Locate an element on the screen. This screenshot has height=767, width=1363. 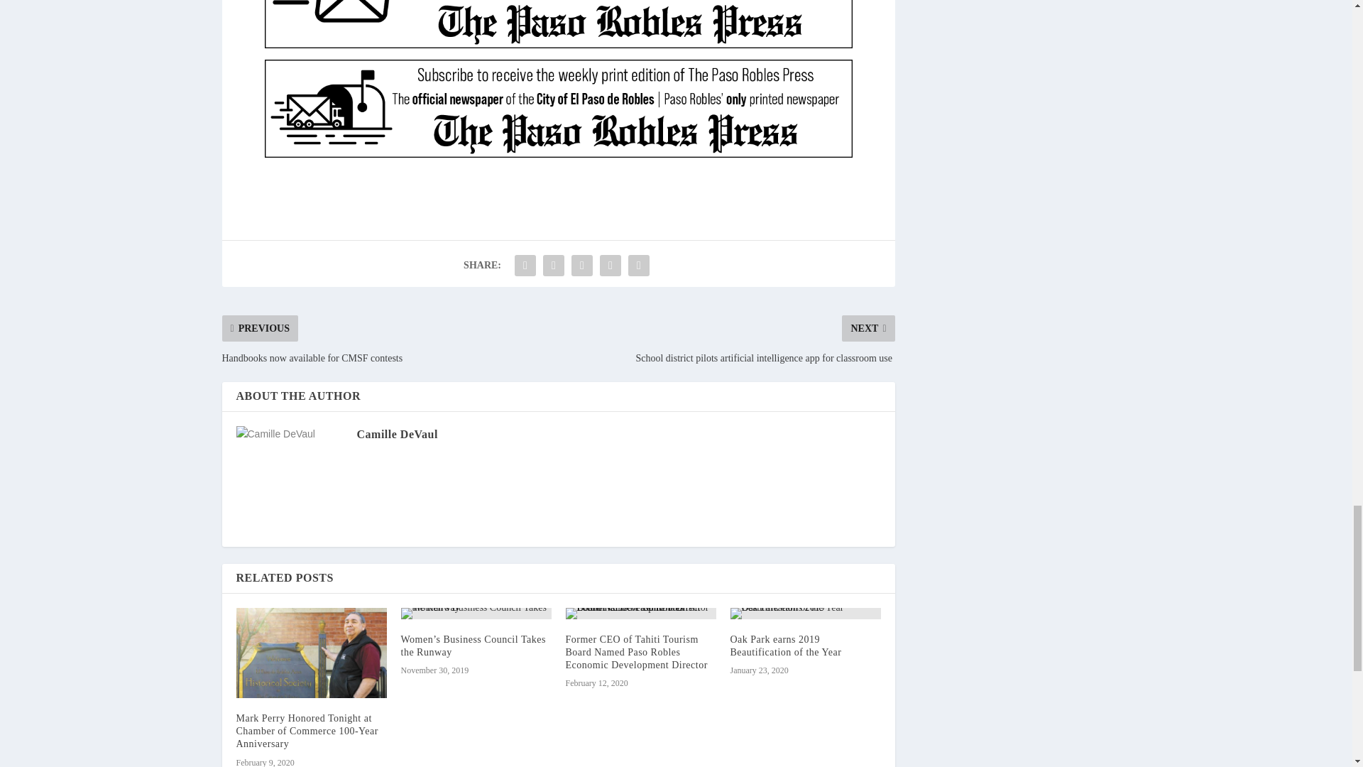
View all posts by Camille DeVaul is located at coordinates (396, 433).